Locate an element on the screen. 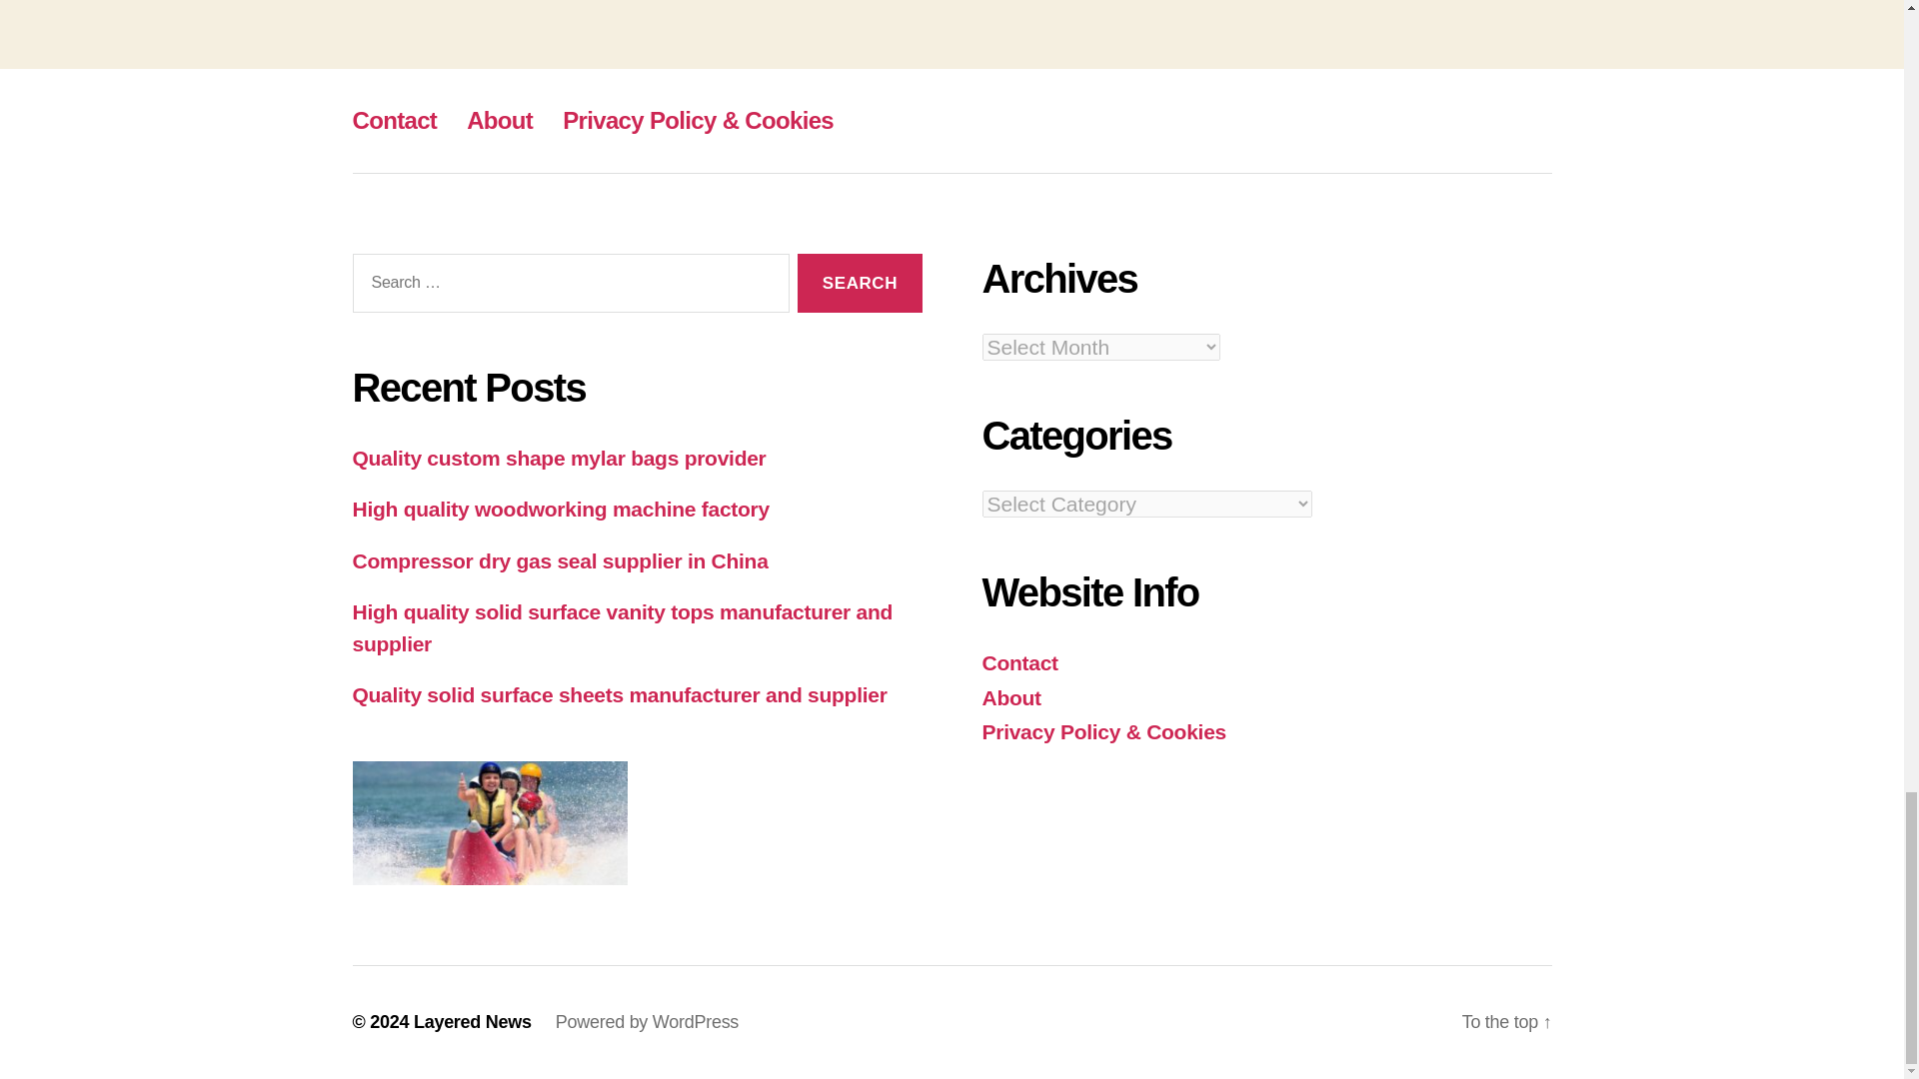  Contact is located at coordinates (394, 120).